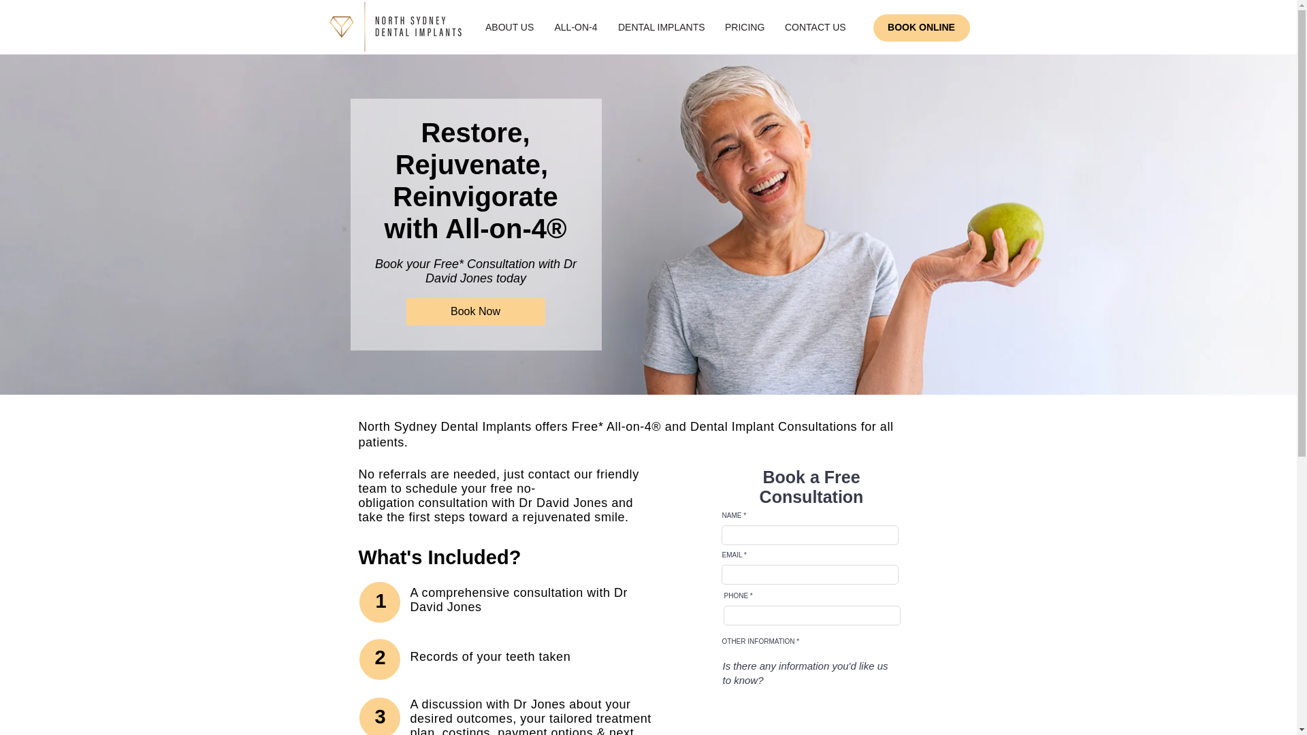  What do you see at coordinates (475, 312) in the screenshot?
I see `Book Now` at bounding box center [475, 312].